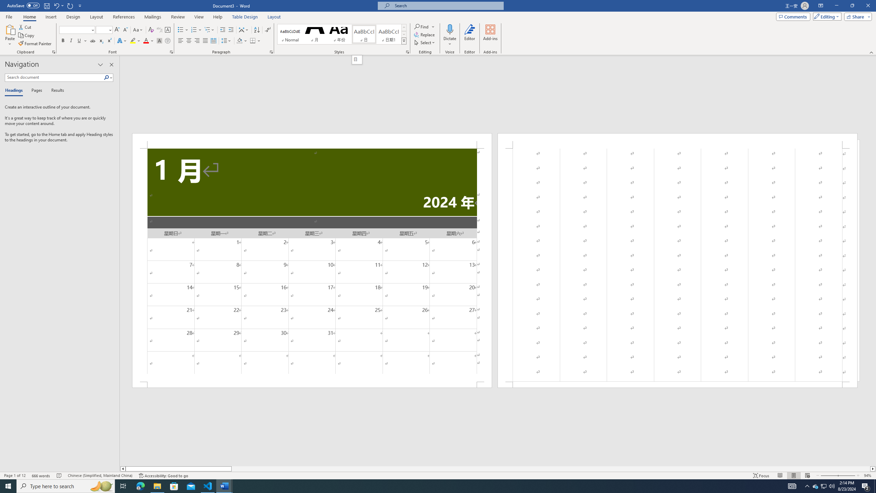 This screenshot has height=493, width=876. Describe the element at coordinates (425, 42) in the screenshot. I see `Select` at that location.